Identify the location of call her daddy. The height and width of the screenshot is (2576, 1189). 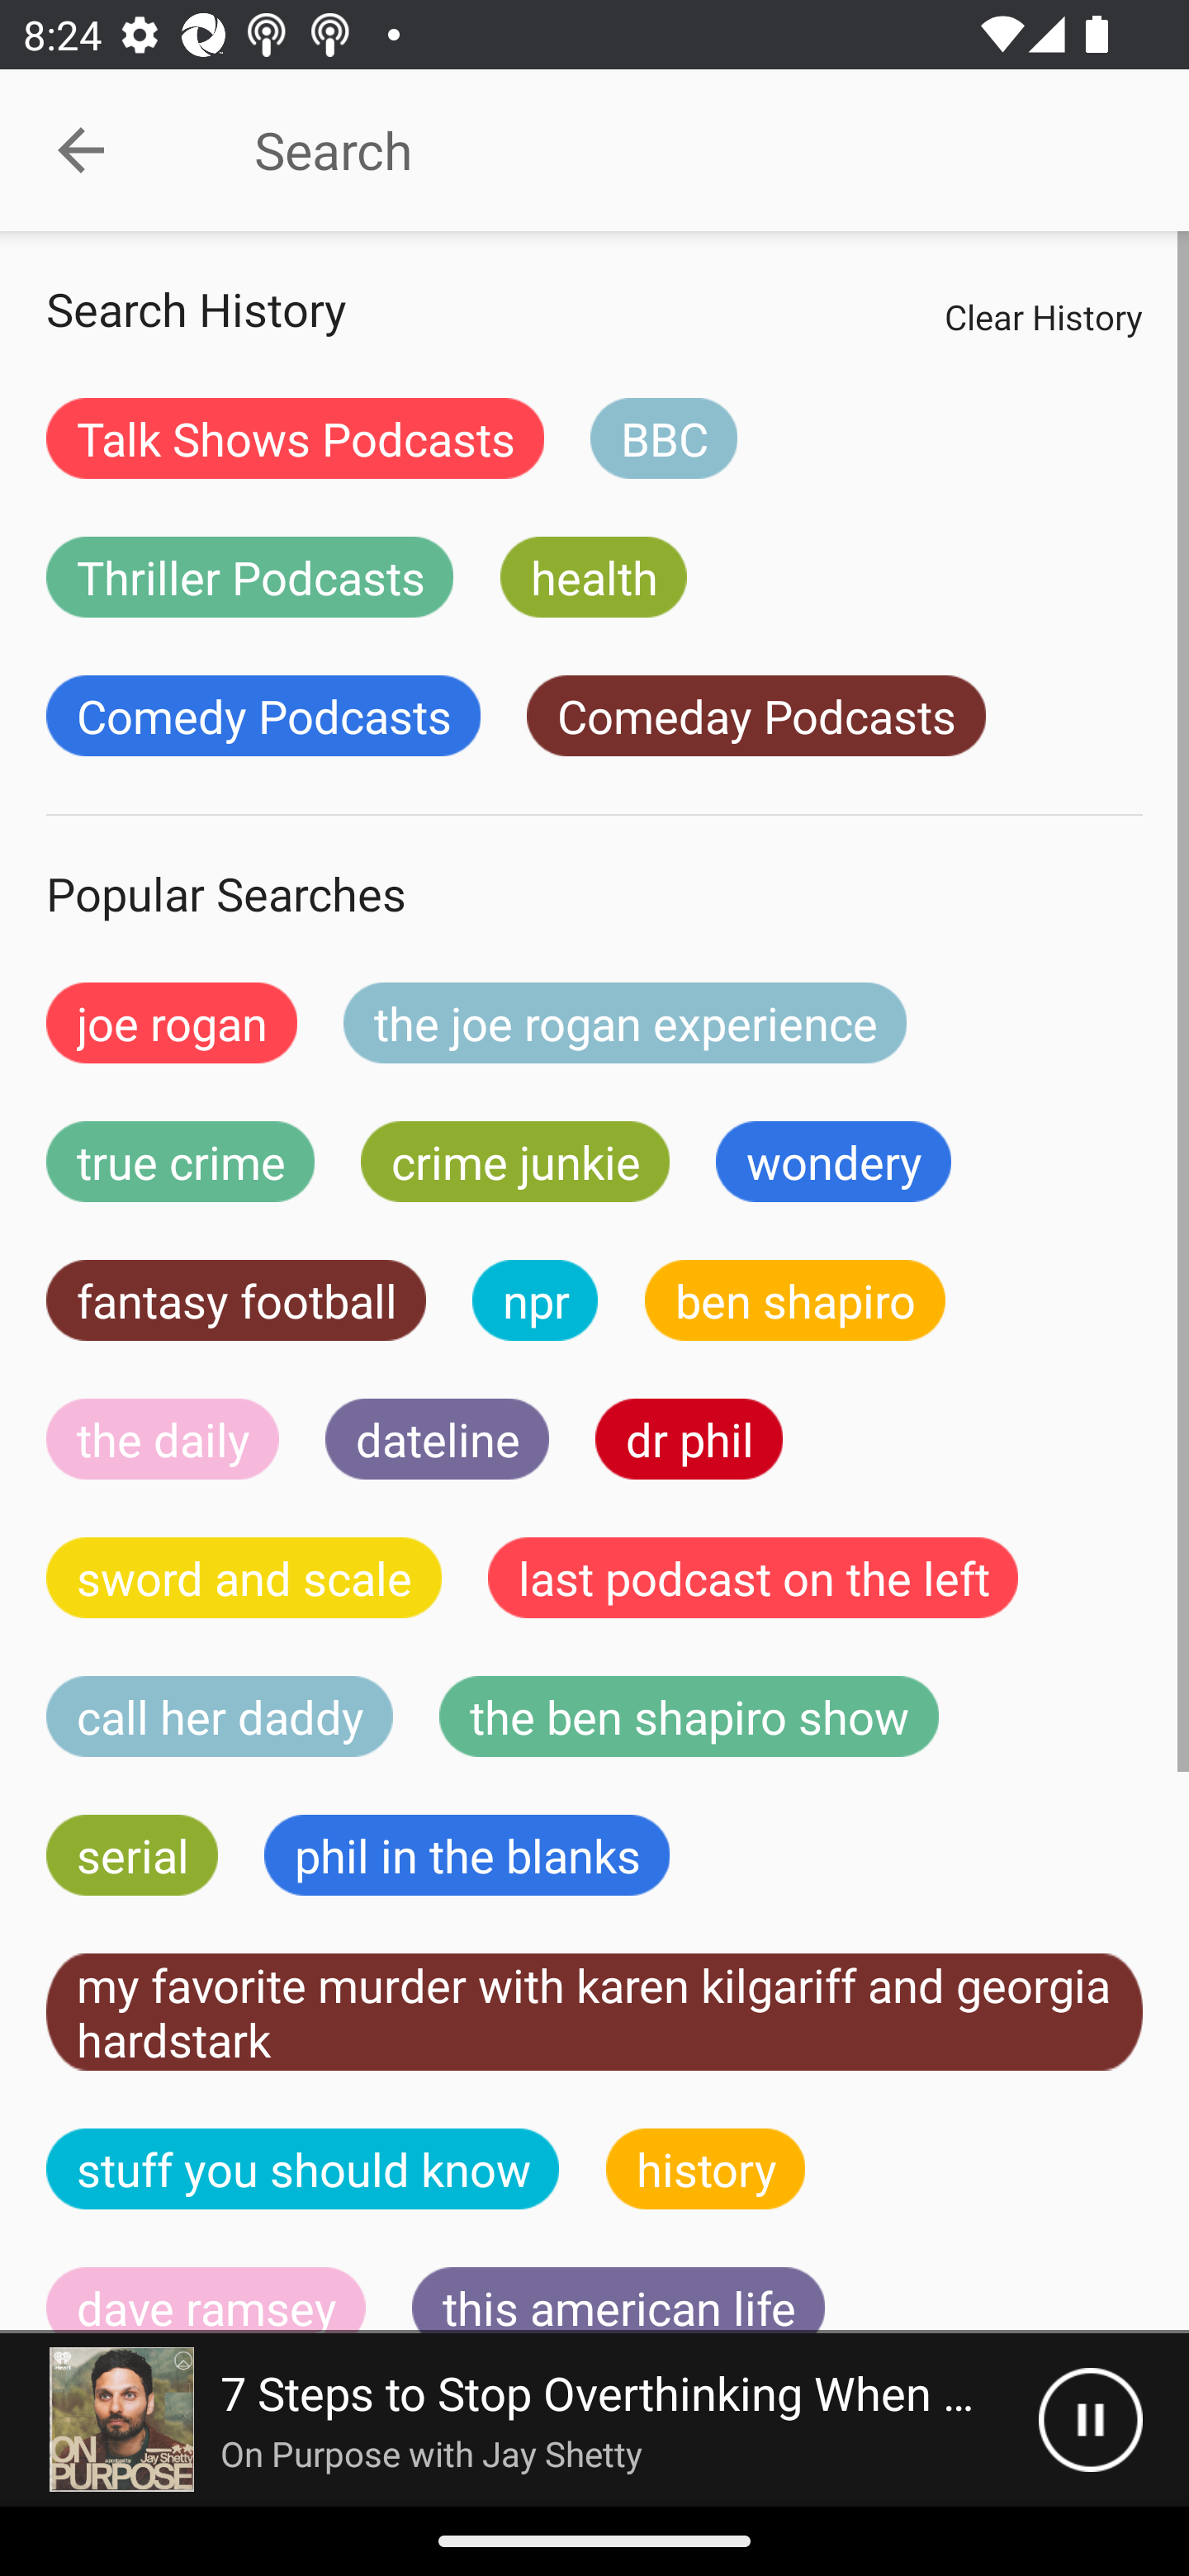
(220, 1717).